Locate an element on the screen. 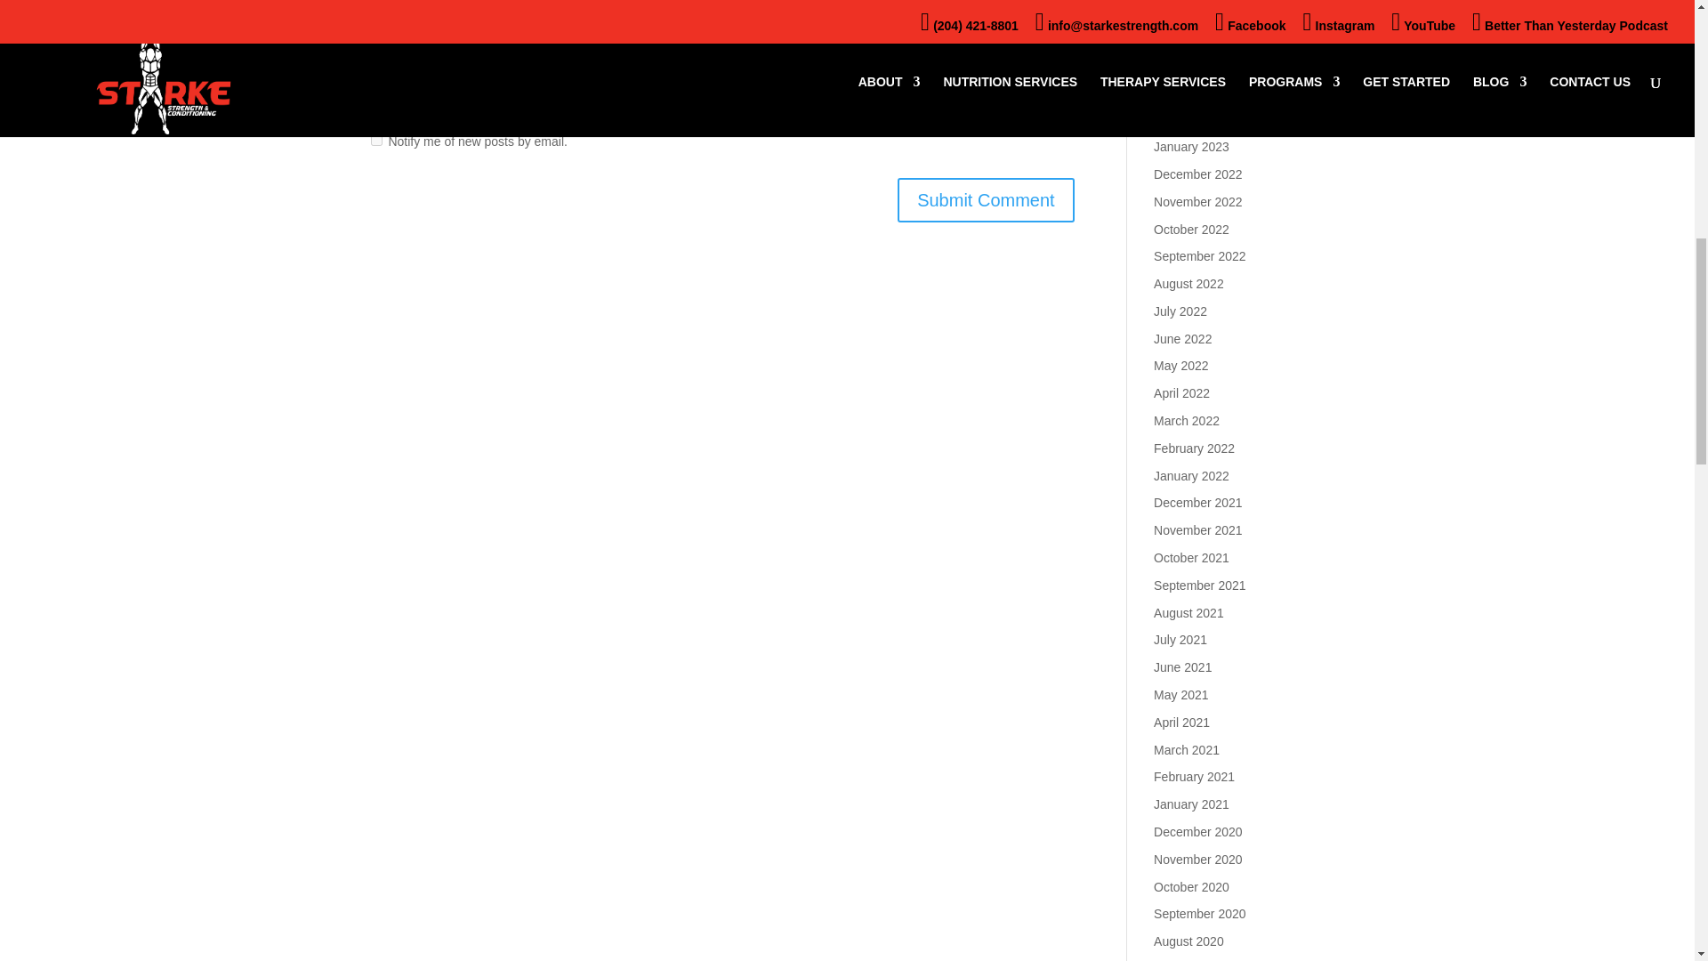  subscribe is located at coordinates (375, 141).